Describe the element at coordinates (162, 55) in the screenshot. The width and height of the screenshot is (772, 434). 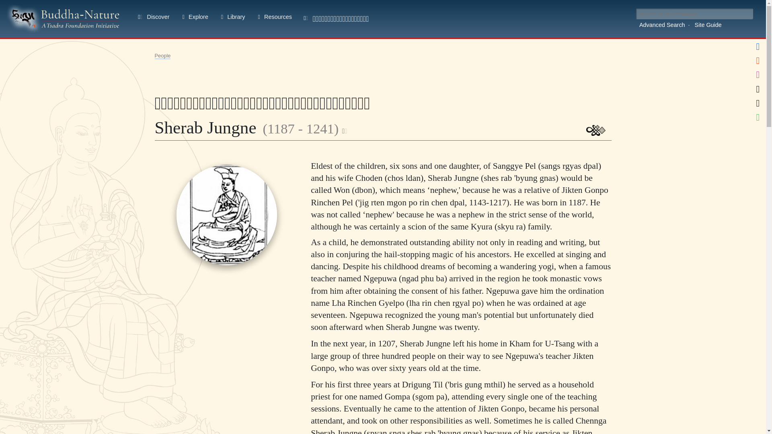
I see `People` at that location.